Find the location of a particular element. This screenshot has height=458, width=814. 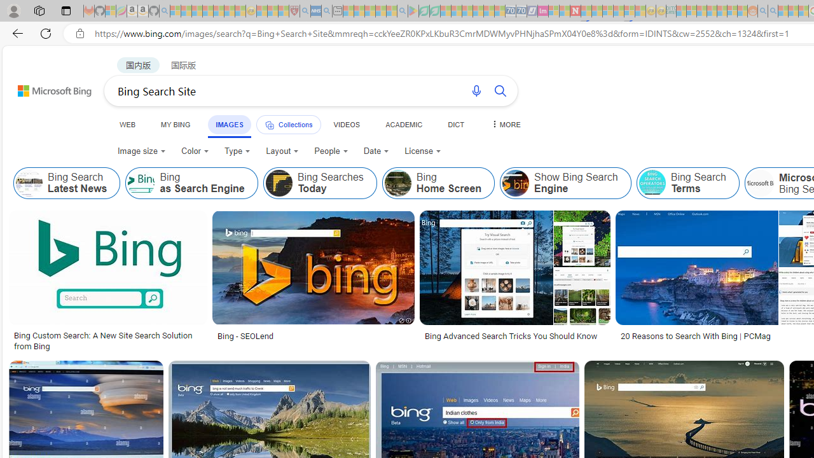

People is located at coordinates (331, 151).